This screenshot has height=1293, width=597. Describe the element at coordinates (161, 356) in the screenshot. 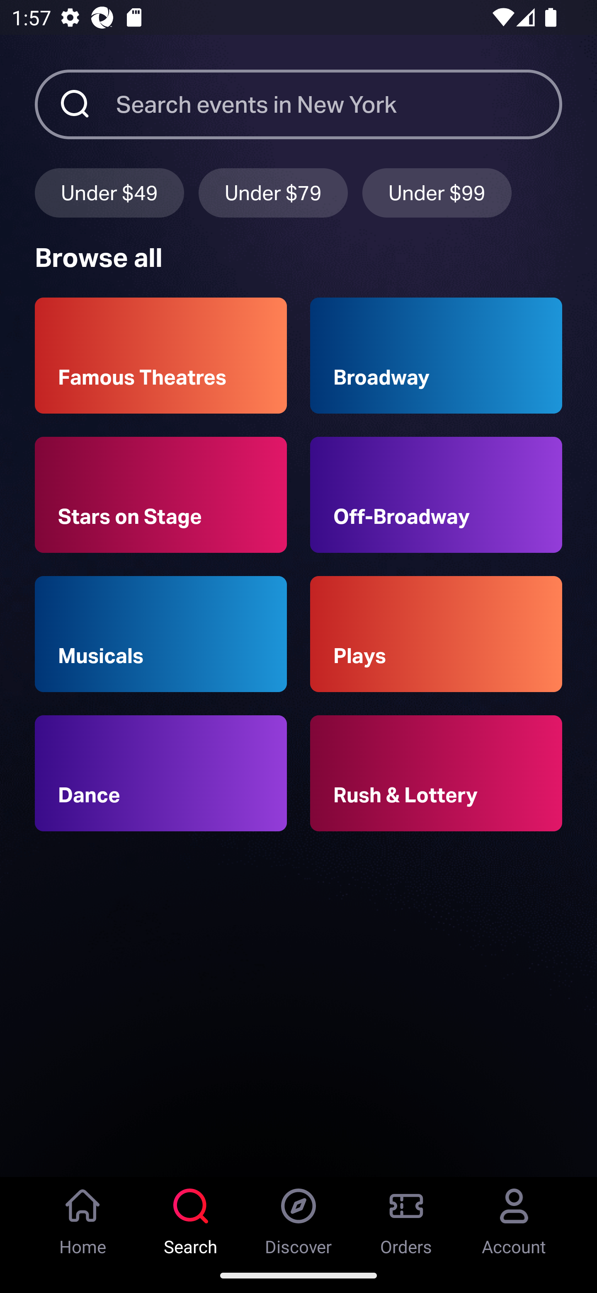

I see `Famous Theatres` at that location.